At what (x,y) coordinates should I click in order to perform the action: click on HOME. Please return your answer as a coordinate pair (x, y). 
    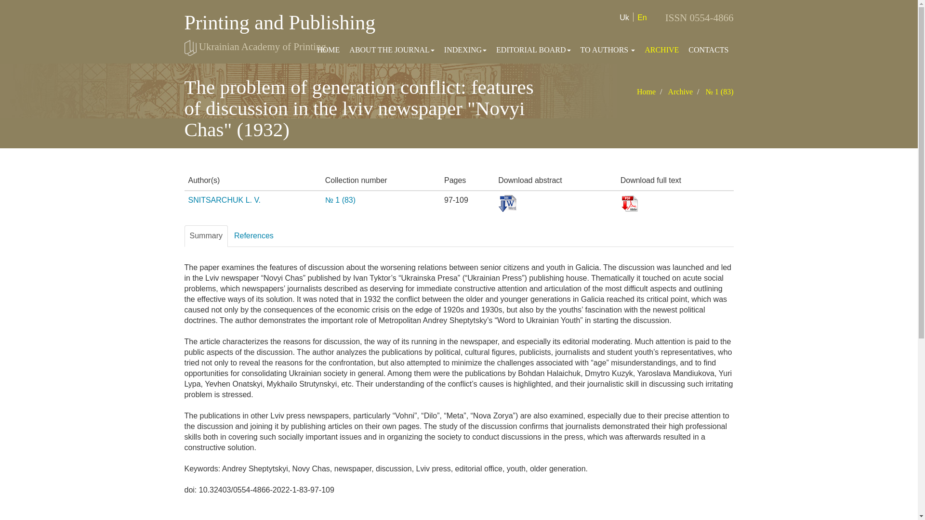
    Looking at the image, I should click on (328, 50).